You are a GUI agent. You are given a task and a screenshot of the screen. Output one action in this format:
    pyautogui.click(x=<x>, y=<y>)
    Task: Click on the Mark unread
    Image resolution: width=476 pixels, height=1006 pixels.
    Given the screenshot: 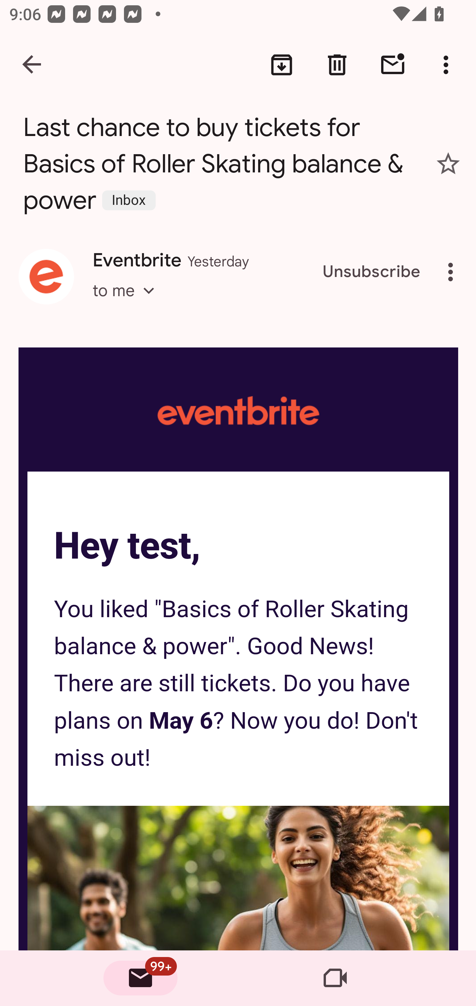 What is the action you would take?
    pyautogui.click(x=393, y=65)
    